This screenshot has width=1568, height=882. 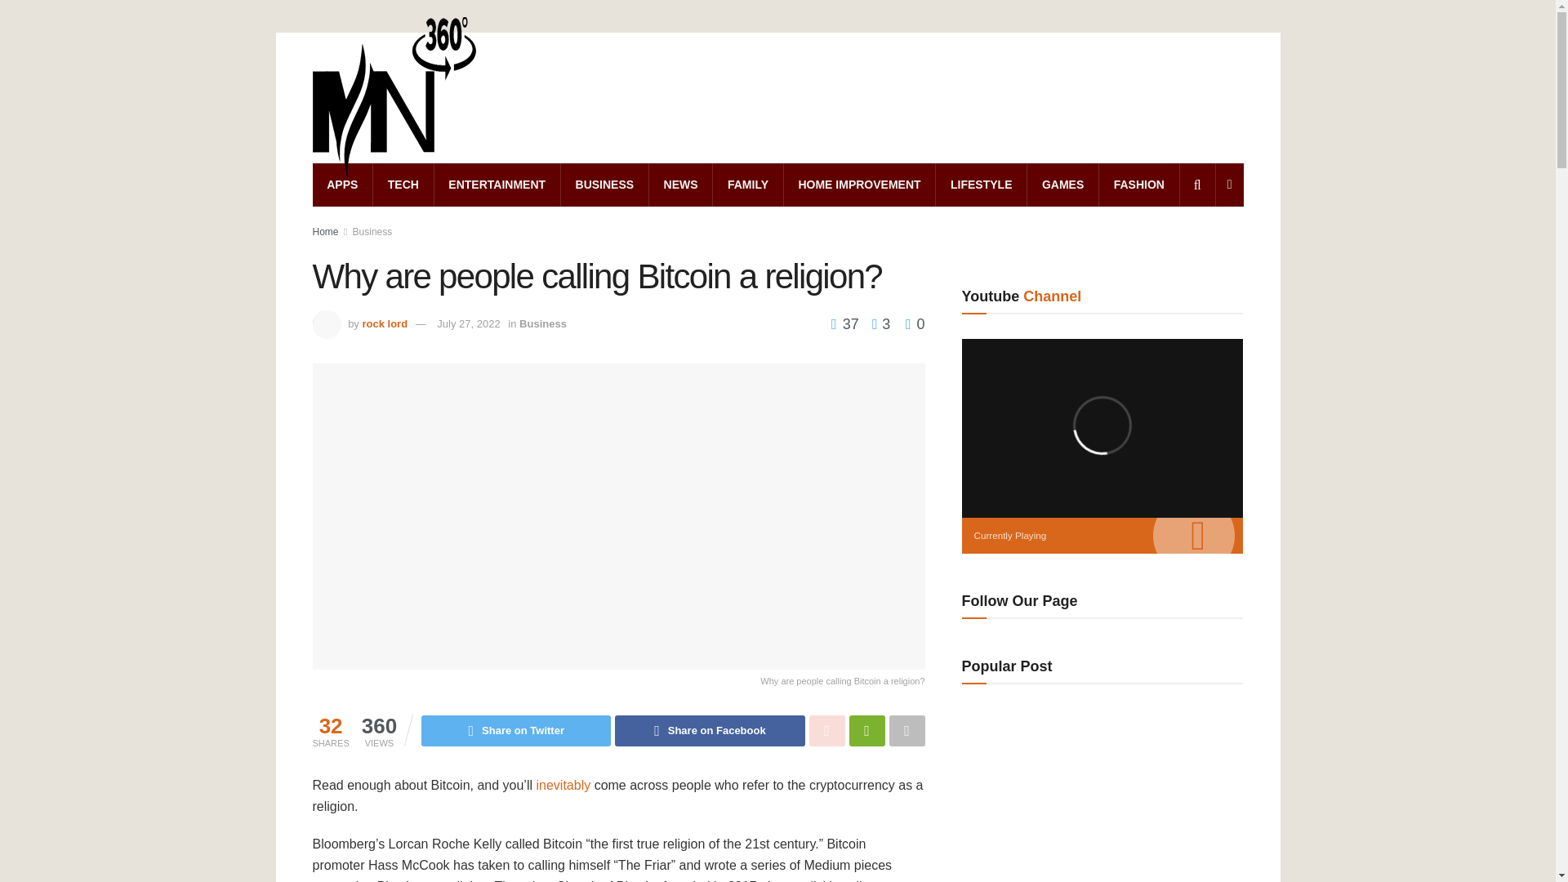 I want to click on 0, so click(x=915, y=323).